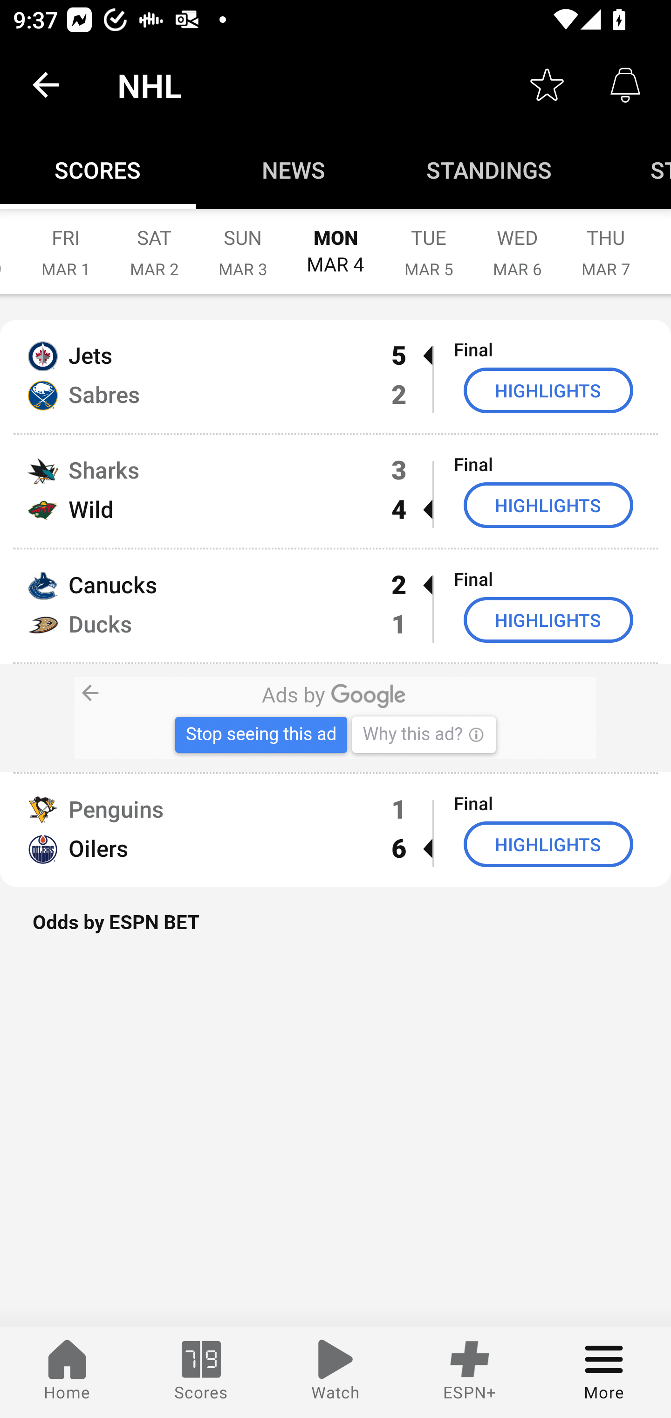 The width and height of the screenshot is (671, 1418). Describe the element at coordinates (201, 1372) in the screenshot. I see `Scores` at that location.